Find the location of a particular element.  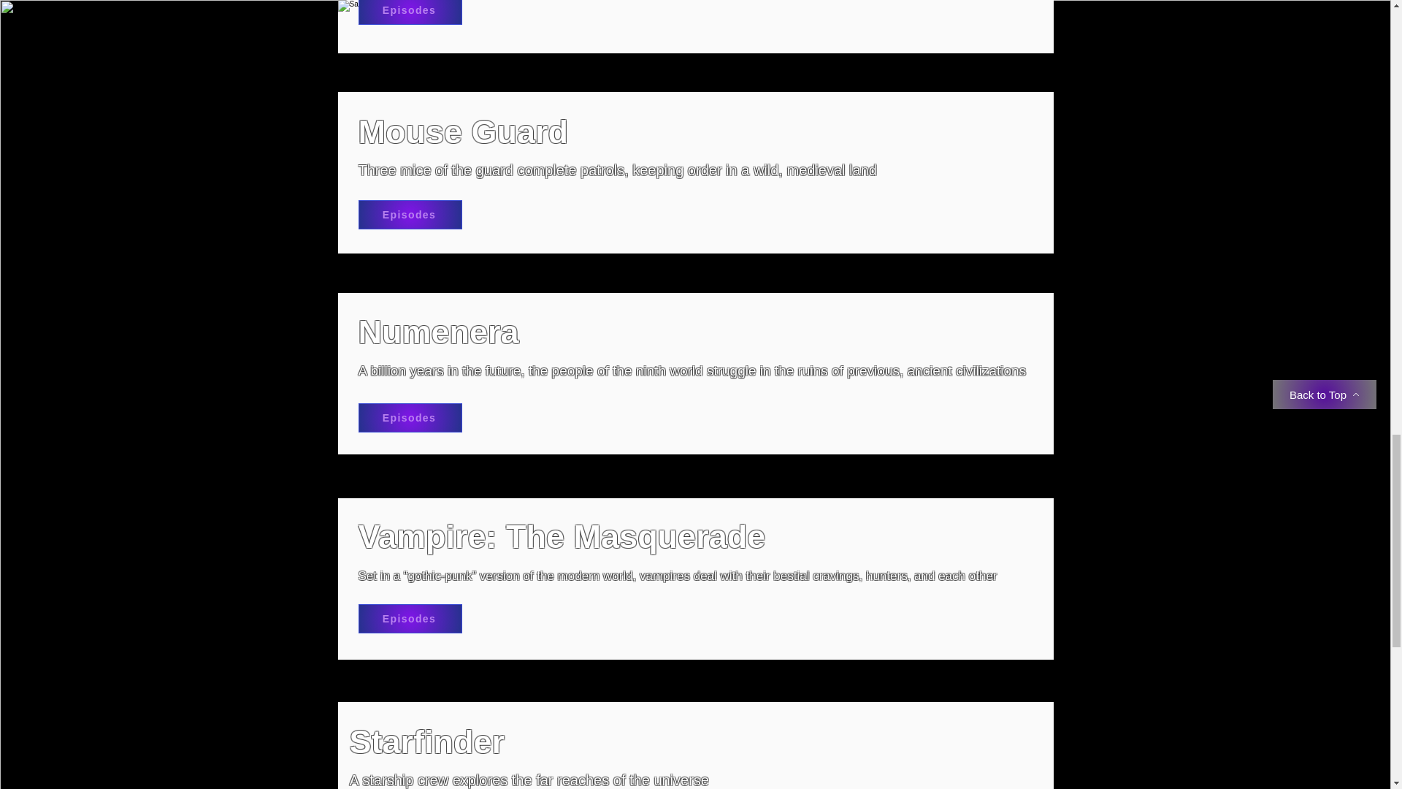

Episodes is located at coordinates (409, 619).